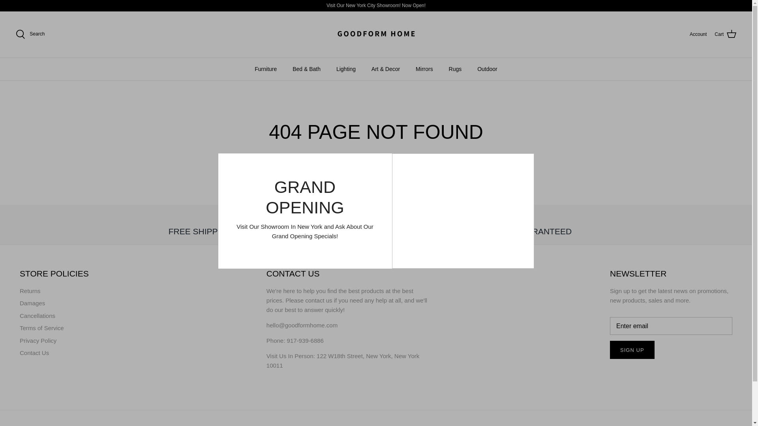 This screenshot has height=426, width=758. Describe the element at coordinates (376, 34) in the screenshot. I see `Goodform Home` at that location.